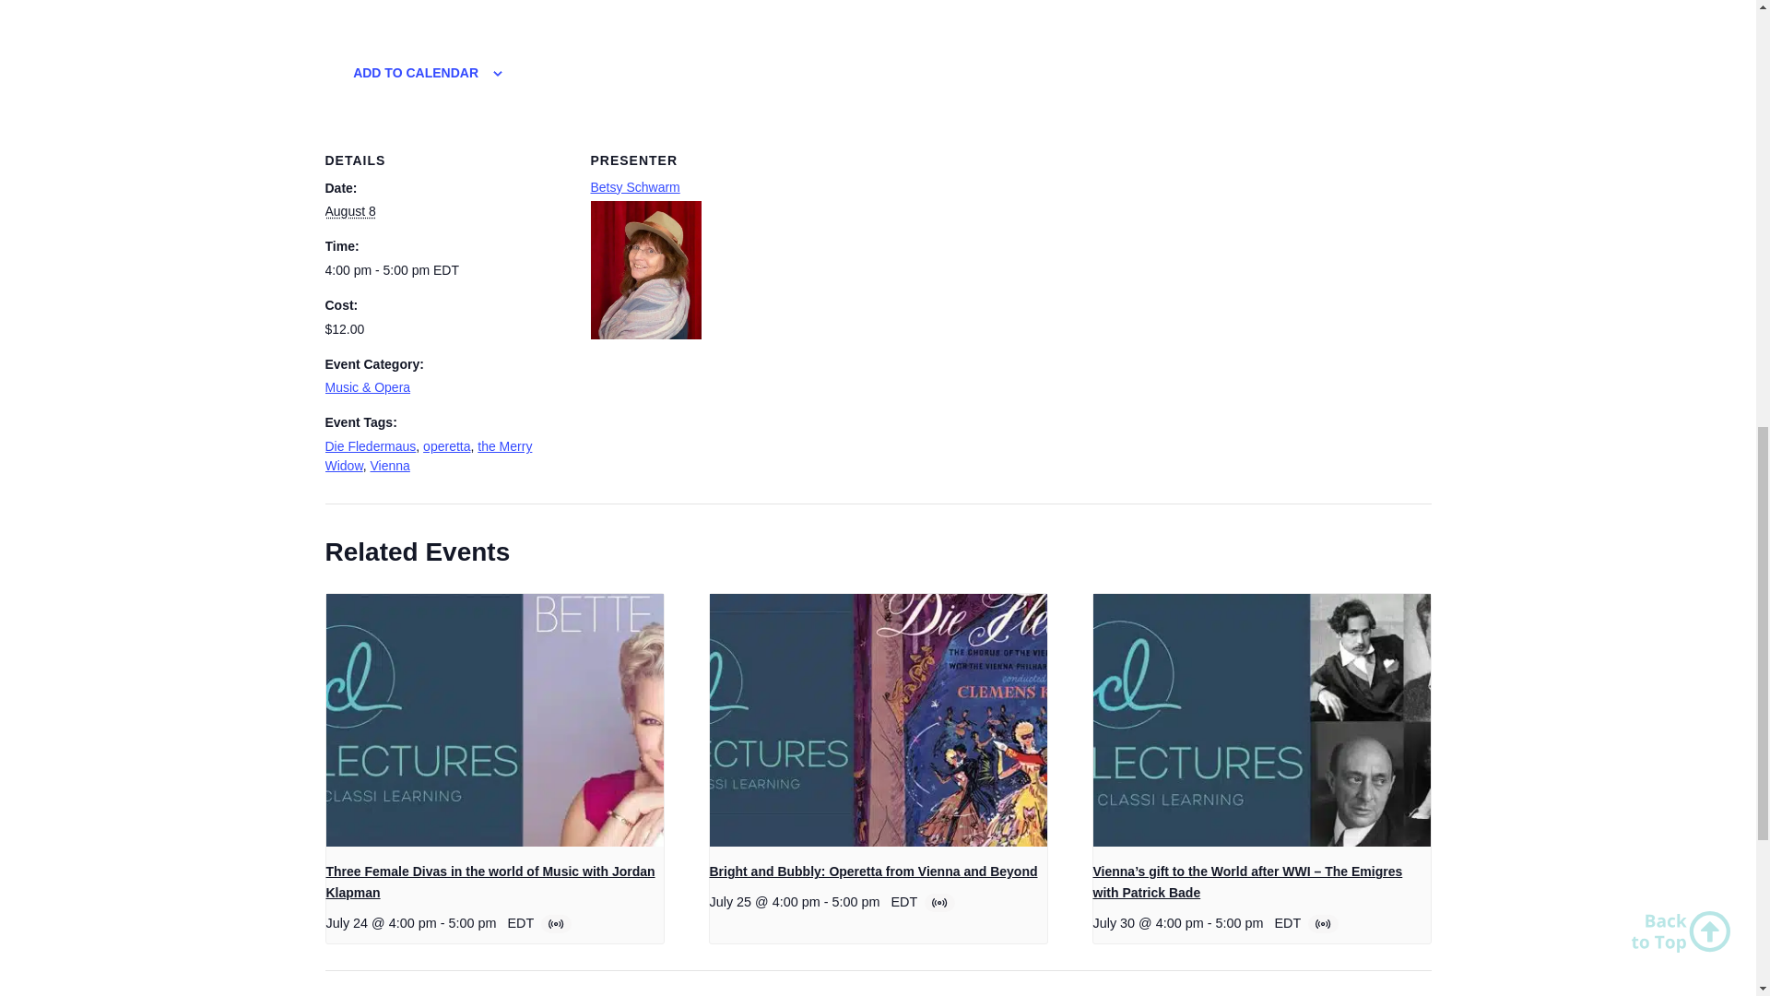 This screenshot has height=996, width=1770. Describe the element at coordinates (349, 210) in the screenshot. I see `2024-08-08` at that location.